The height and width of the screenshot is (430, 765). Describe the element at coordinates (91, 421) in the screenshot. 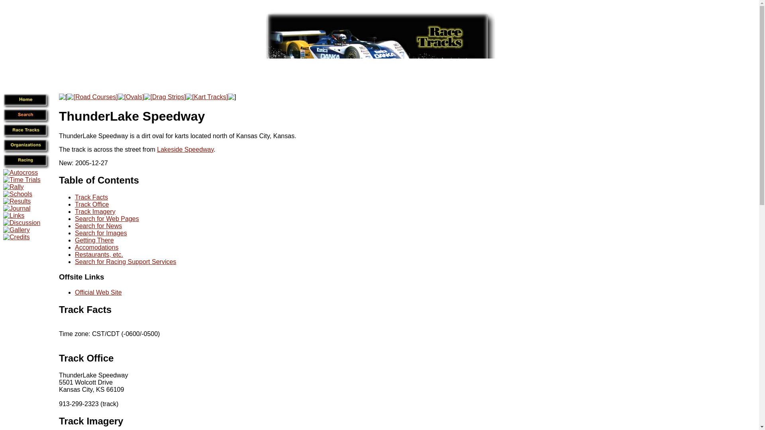

I see `Track Imagery` at that location.